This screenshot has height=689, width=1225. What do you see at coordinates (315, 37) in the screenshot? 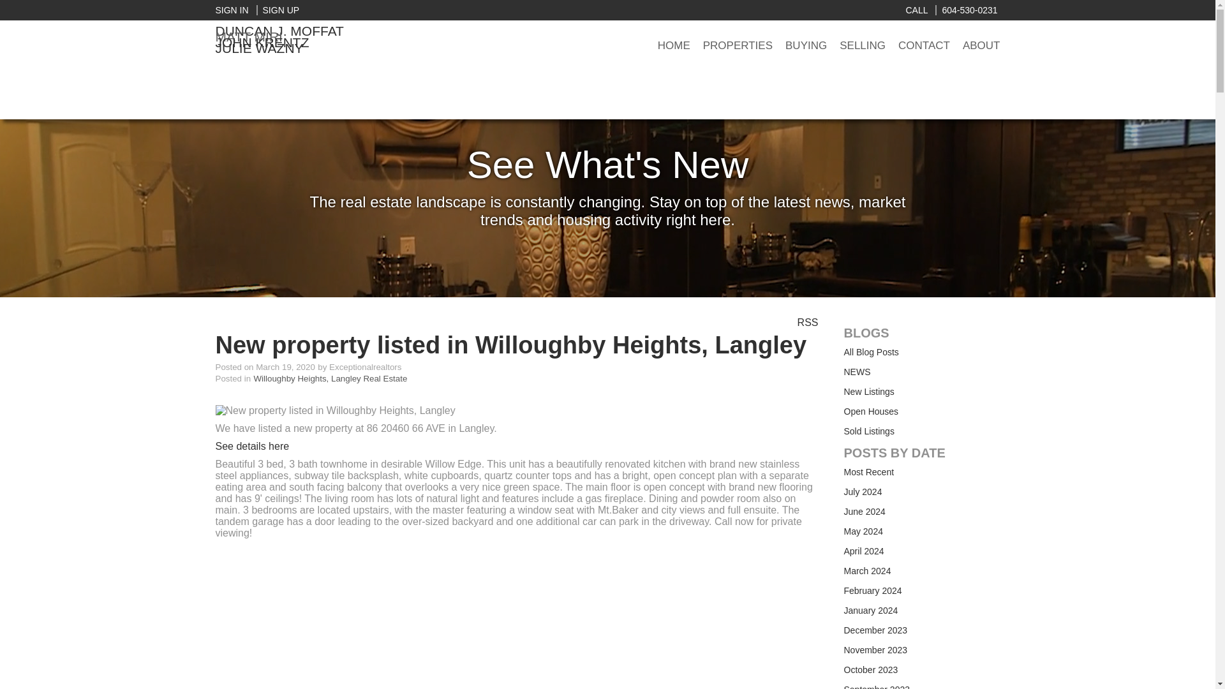
I see `MATT MIRI` at bounding box center [315, 37].